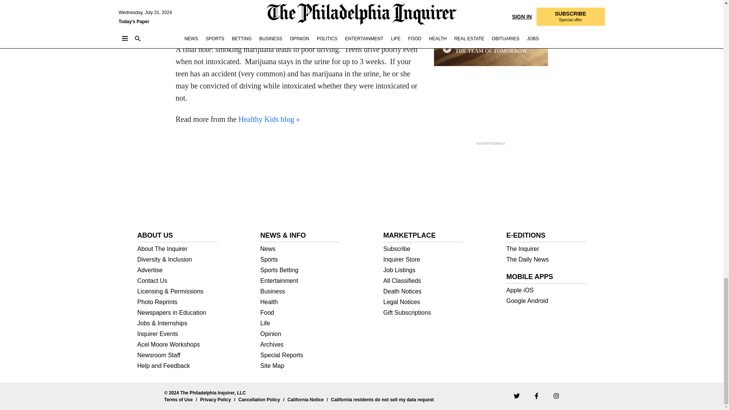 The width and height of the screenshot is (729, 410). I want to click on About The Inquirer, so click(177, 249).